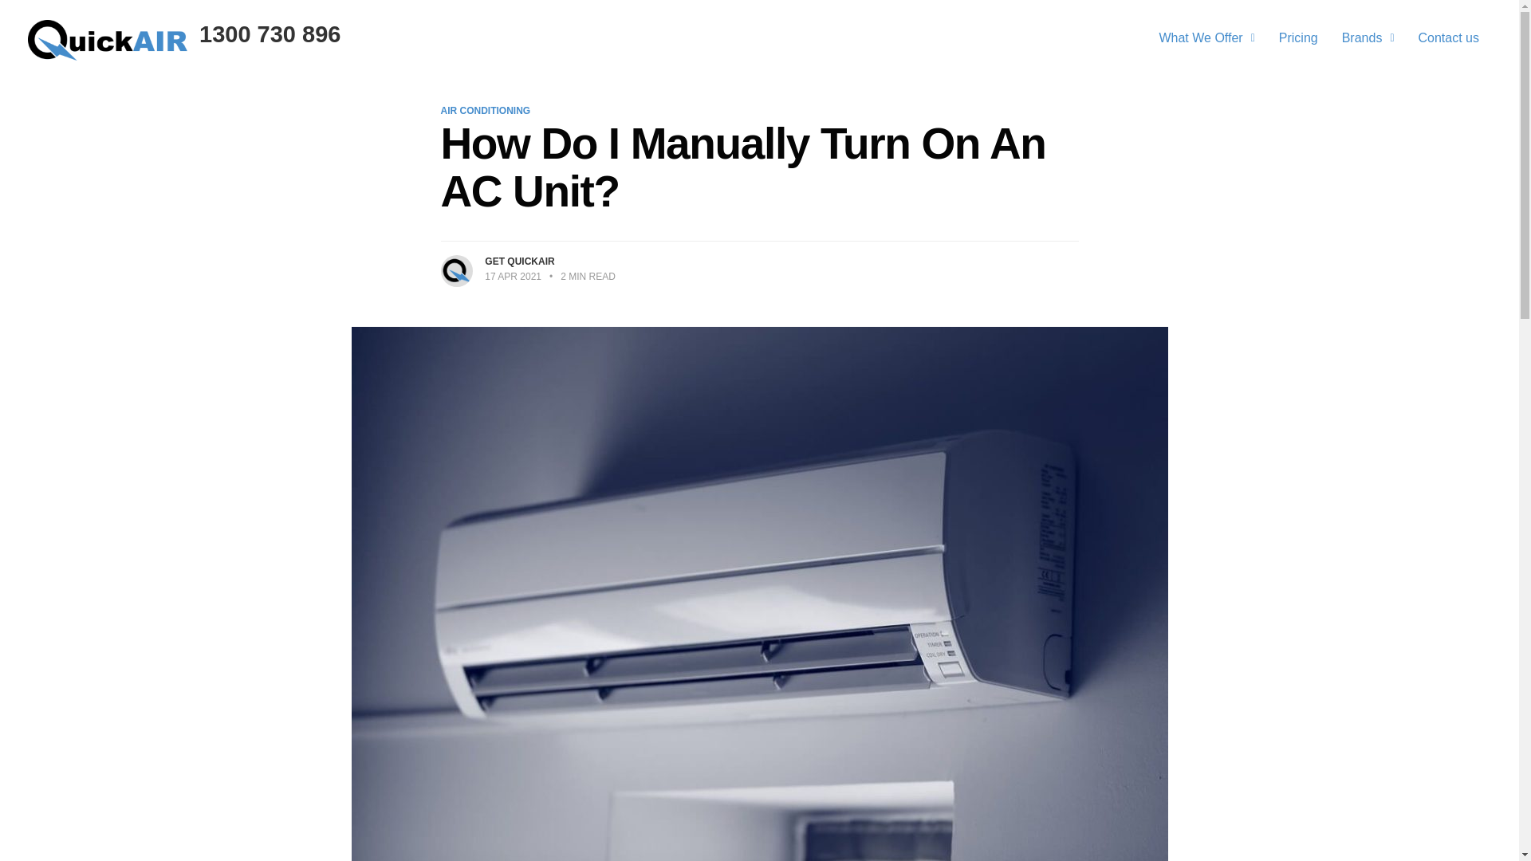 The height and width of the screenshot is (861, 1531). Describe the element at coordinates (1368, 38) in the screenshot. I see `Brands` at that location.